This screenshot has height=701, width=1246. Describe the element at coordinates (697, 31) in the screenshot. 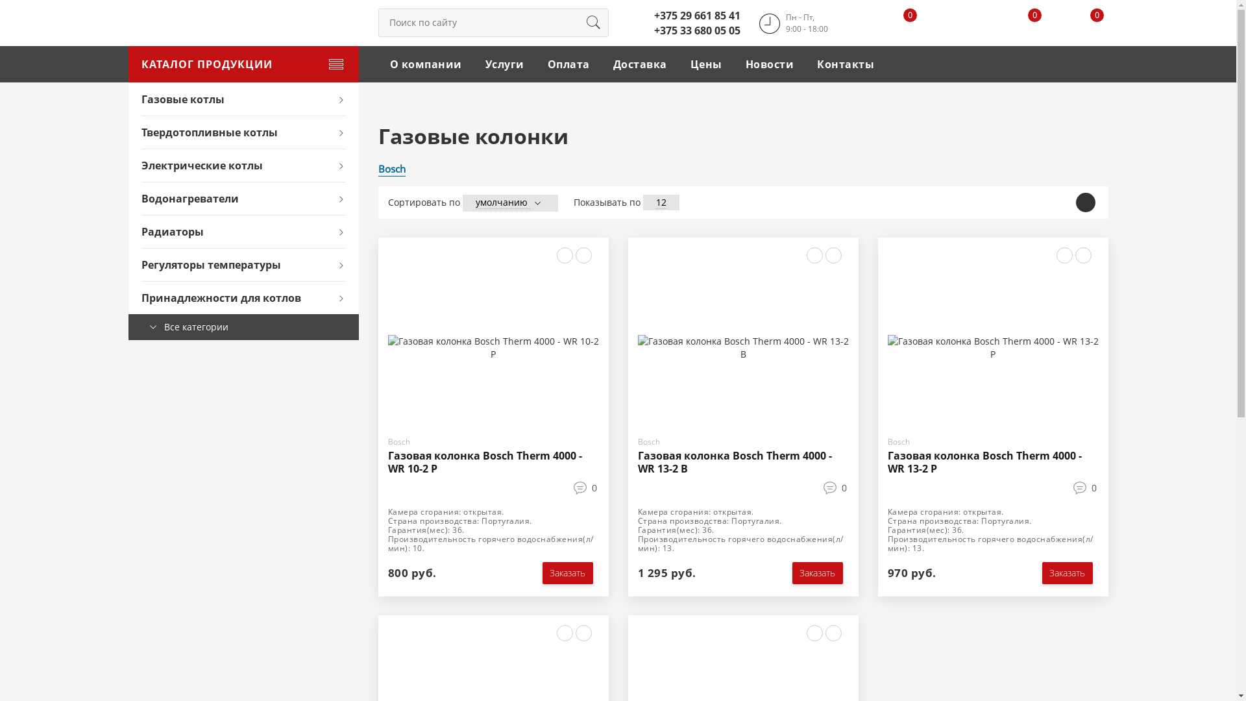

I see `+375 33 680 05 05` at that location.